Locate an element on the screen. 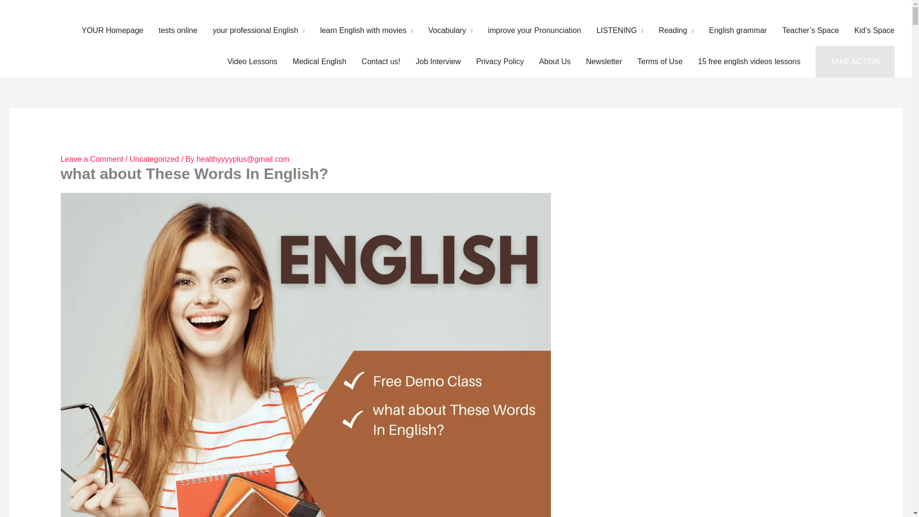 Image resolution: width=919 pixels, height=517 pixels. Medical English is located at coordinates (319, 62).